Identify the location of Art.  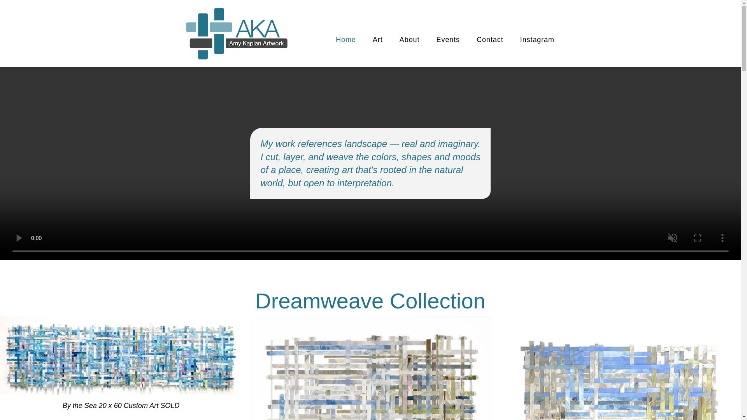
(377, 40).